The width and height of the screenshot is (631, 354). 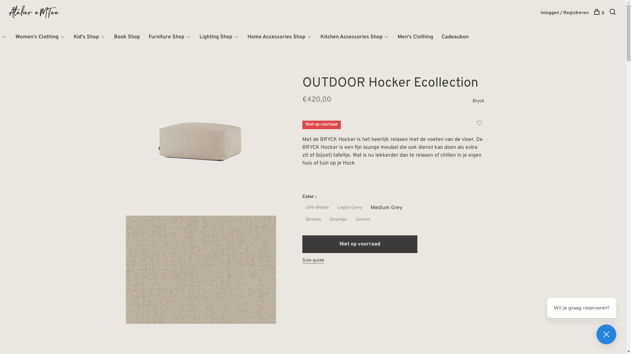 I want to click on Niet op voorraad, so click(x=360, y=244).